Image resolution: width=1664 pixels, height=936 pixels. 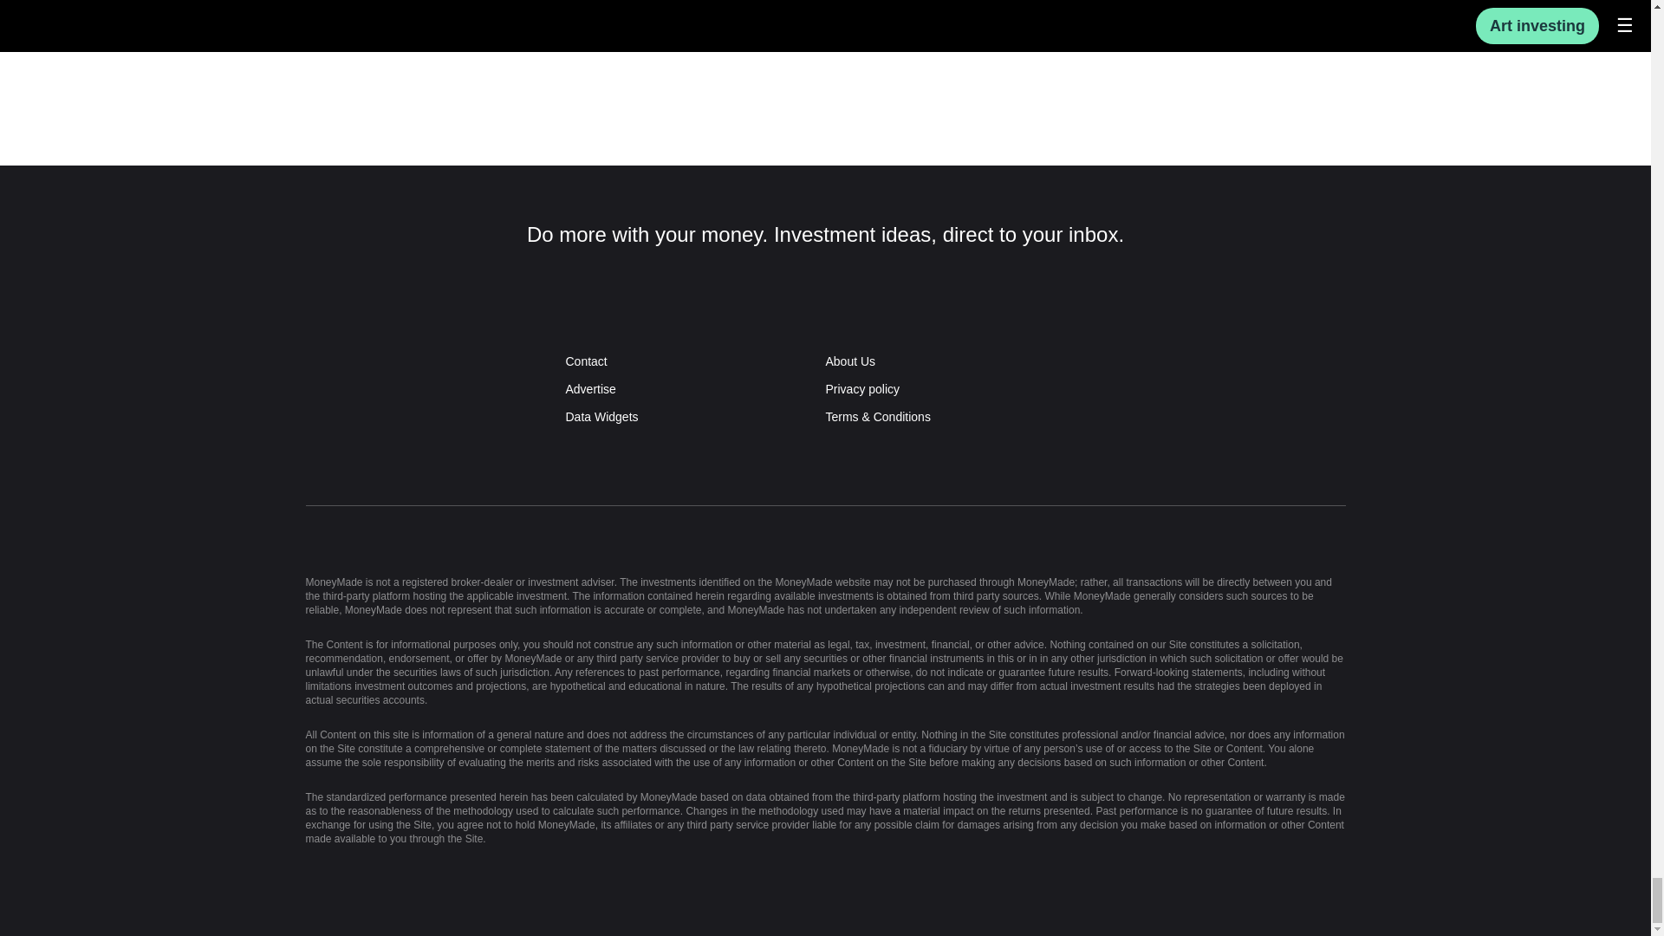 What do you see at coordinates (695, 416) in the screenshot?
I see `Data Widgets` at bounding box center [695, 416].